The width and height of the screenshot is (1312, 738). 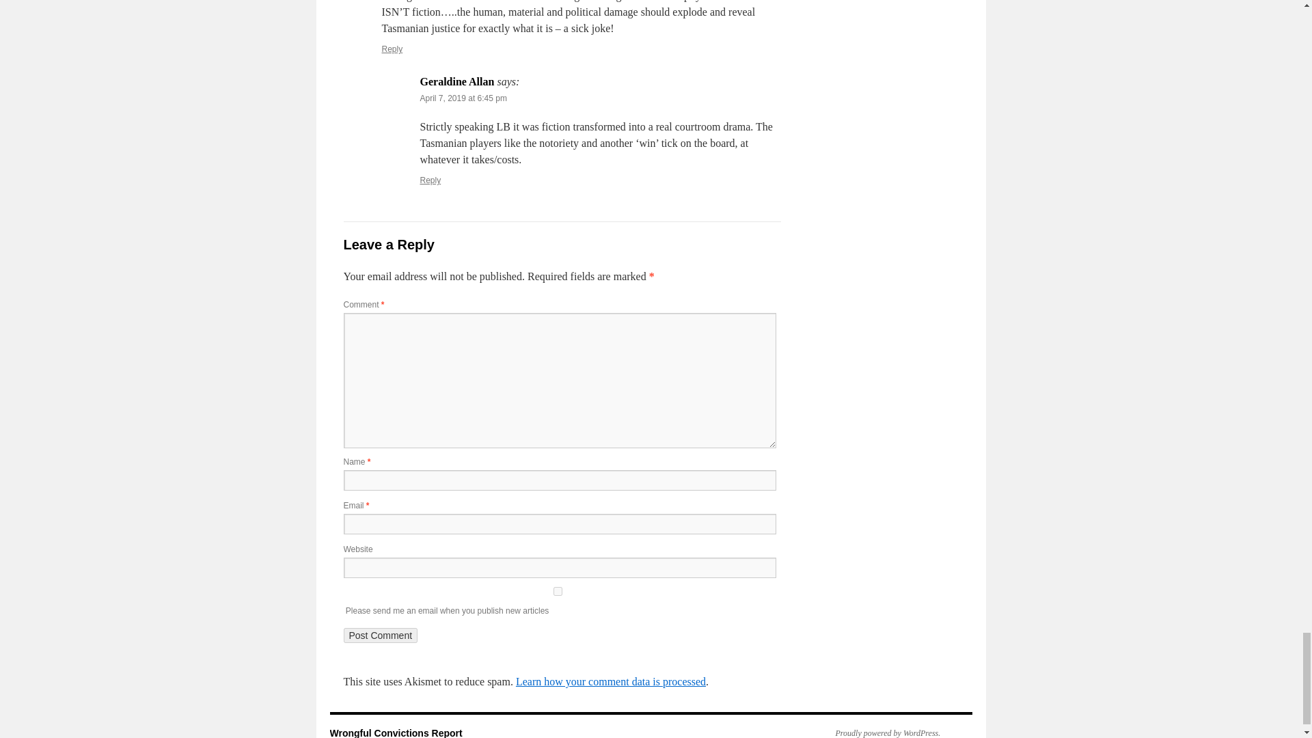 I want to click on 1, so click(x=556, y=590).